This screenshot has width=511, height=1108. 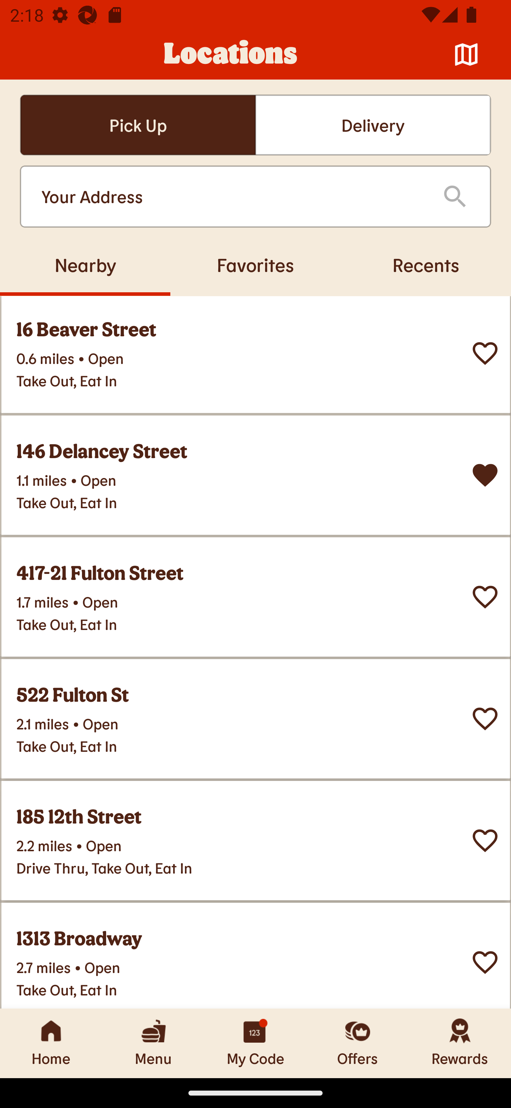 What do you see at coordinates (85, 265) in the screenshot?
I see `Nearby` at bounding box center [85, 265].